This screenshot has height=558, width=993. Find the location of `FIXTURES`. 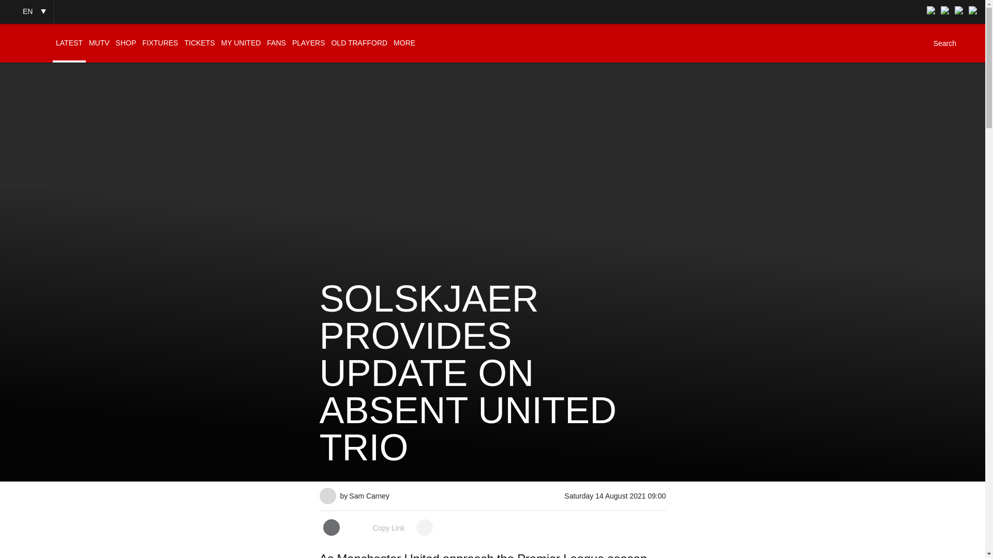

FIXTURES is located at coordinates (159, 43).